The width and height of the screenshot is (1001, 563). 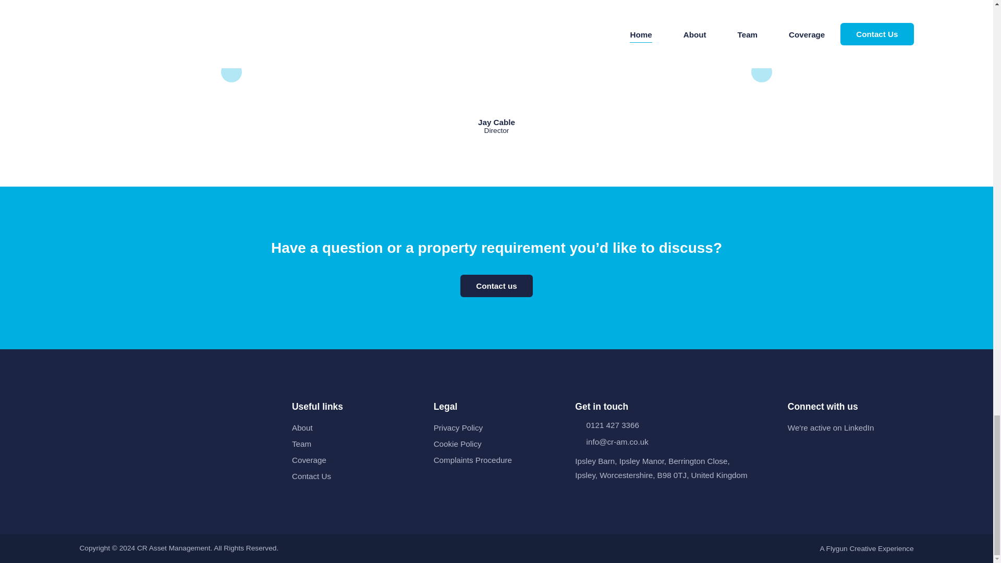 What do you see at coordinates (302, 427) in the screenshot?
I see `About` at bounding box center [302, 427].